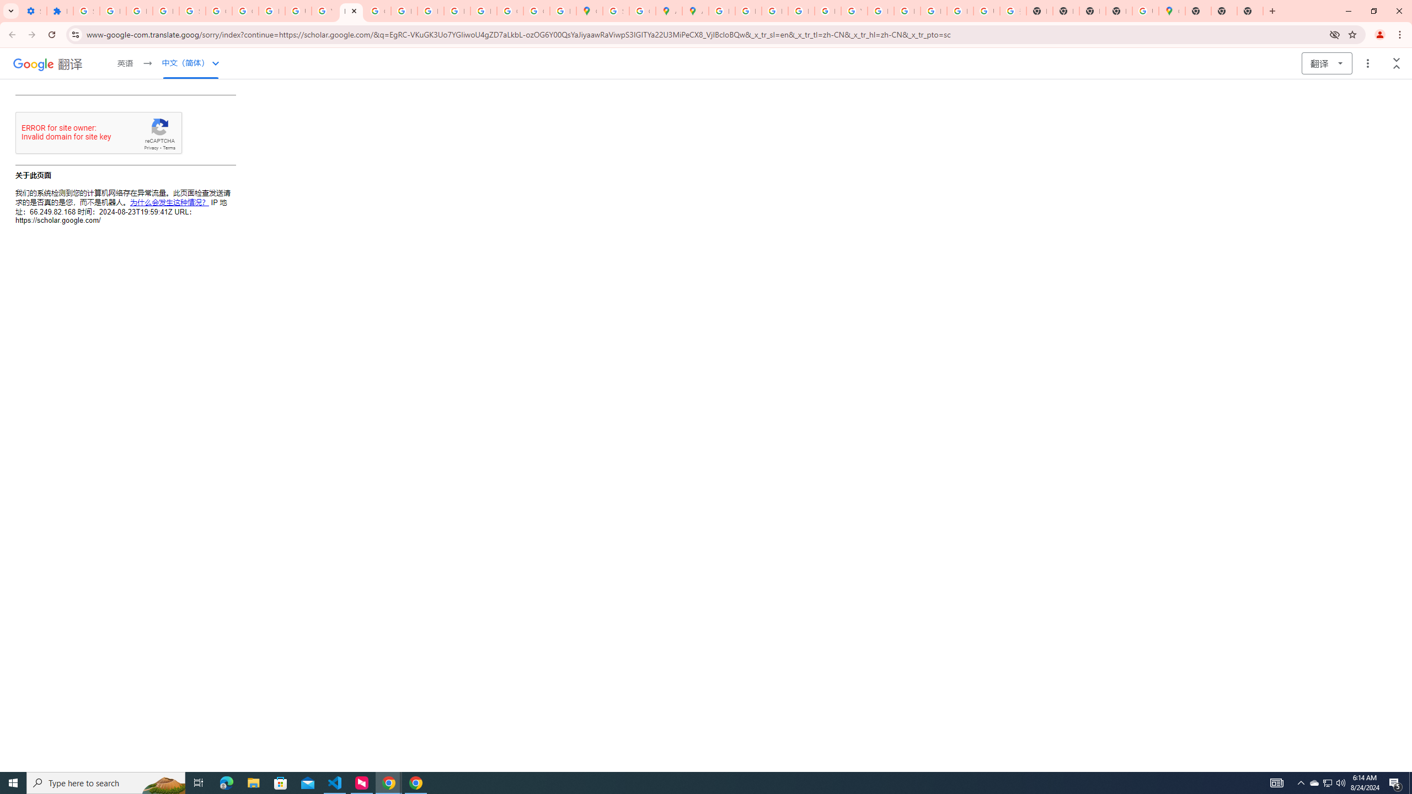 This screenshot has height=794, width=1412. I want to click on YouTube, so click(324, 11).